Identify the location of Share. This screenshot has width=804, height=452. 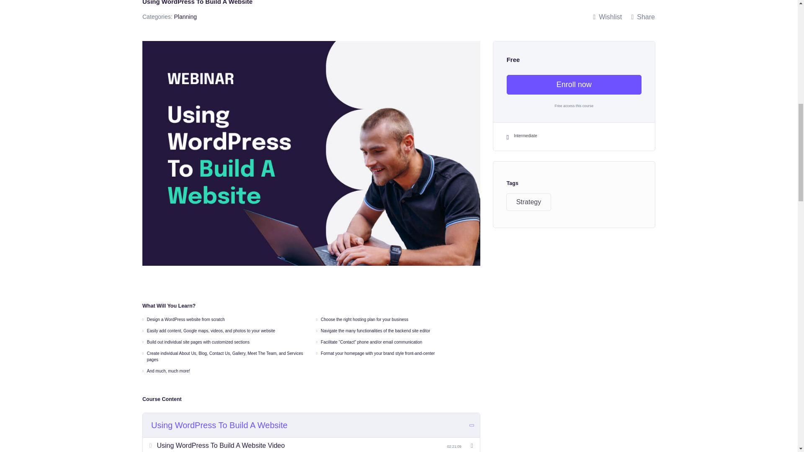
(642, 17).